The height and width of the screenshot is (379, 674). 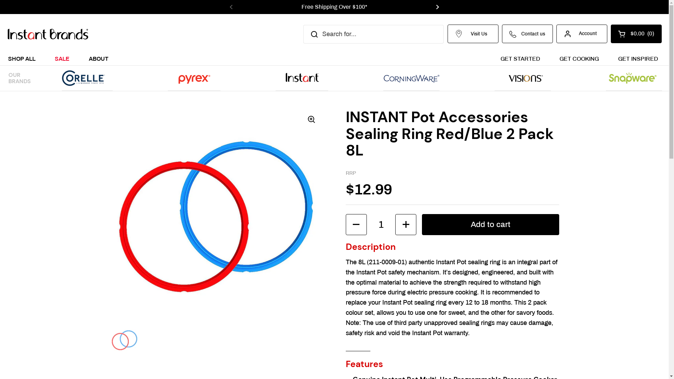 What do you see at coordinates (636, 34) in the screenshot?
I see `Open cart
$0.00
  (
0
)` at bounding box center [636, 34].